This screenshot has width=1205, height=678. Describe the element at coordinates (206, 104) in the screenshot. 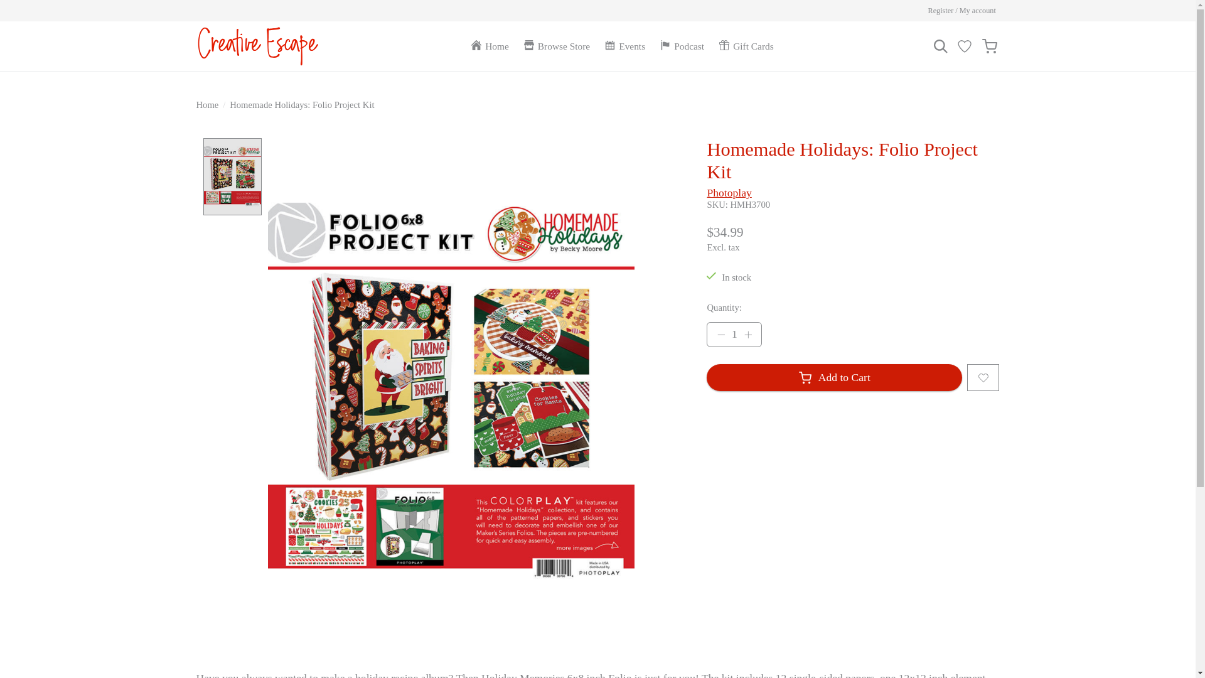

I see `Home` at that location.